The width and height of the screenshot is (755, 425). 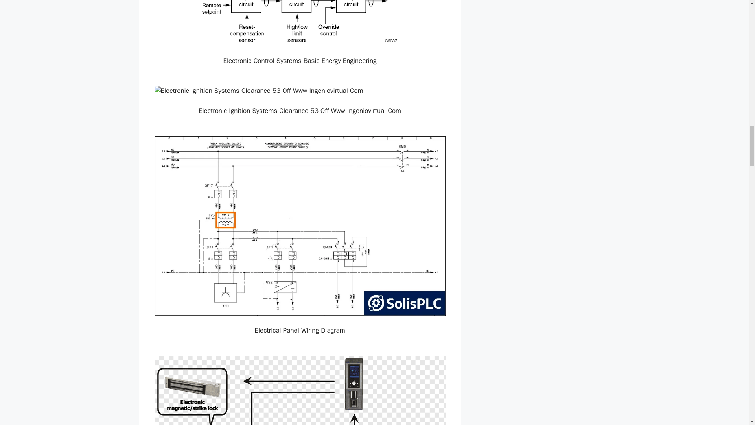 I want to click on Electronic Control Systems Basic Energy Engineering, so click(x=300, y=23).